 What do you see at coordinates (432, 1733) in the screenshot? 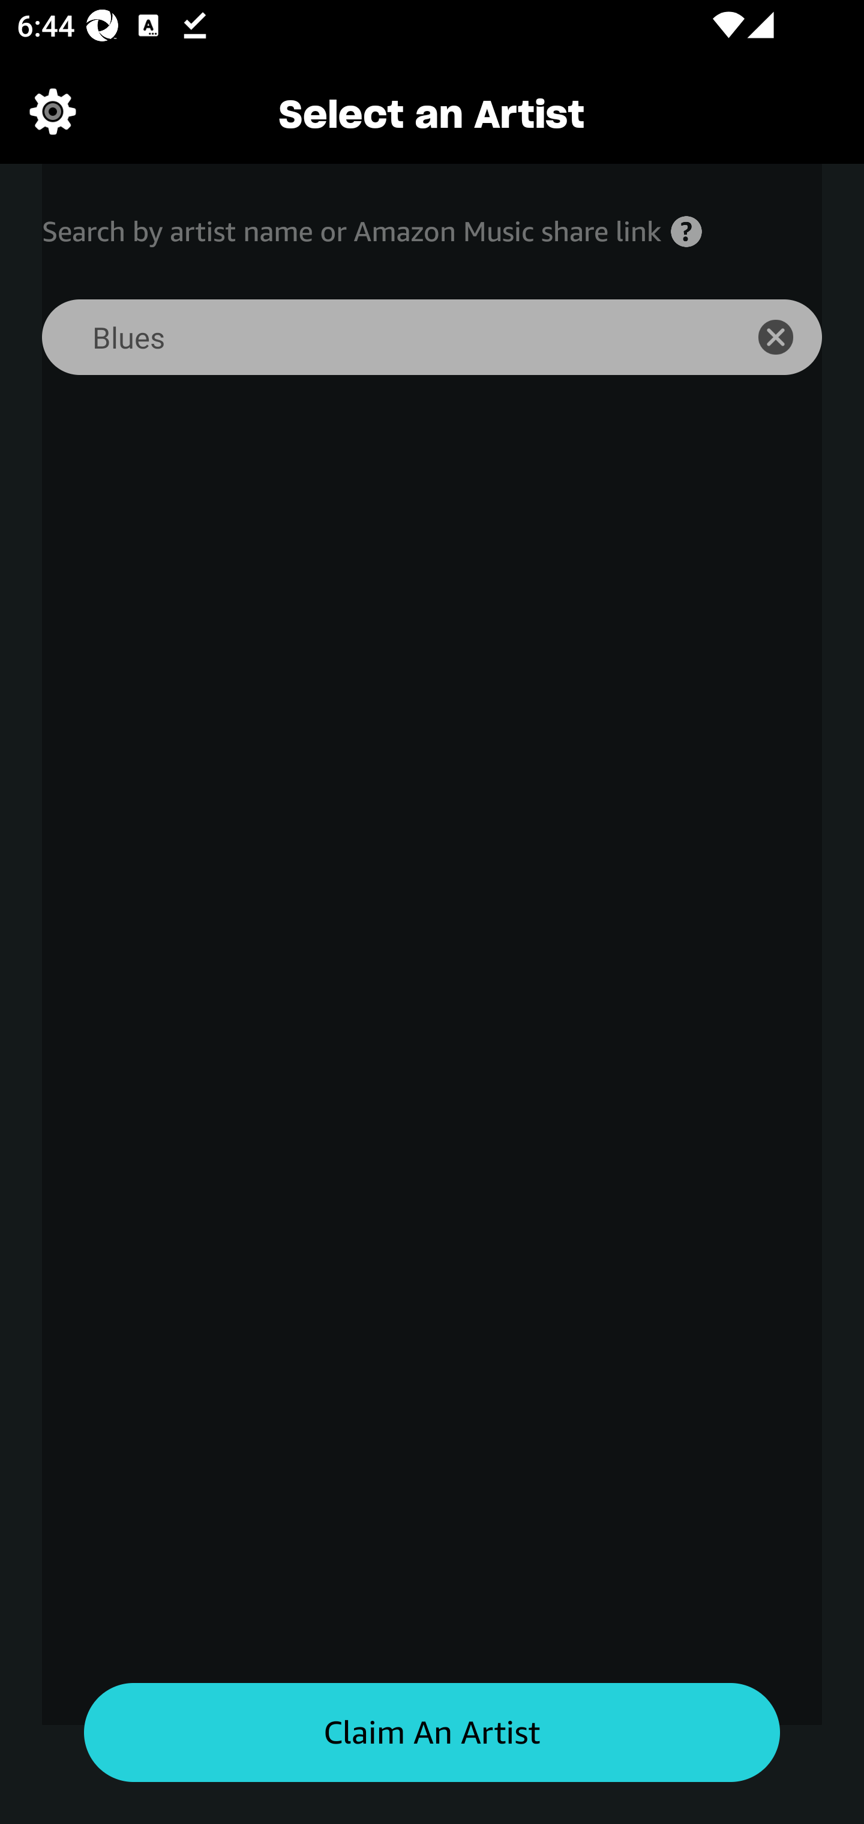
I see `Claim an artist button Claim An Artist` at bounding box center [432, 1733].